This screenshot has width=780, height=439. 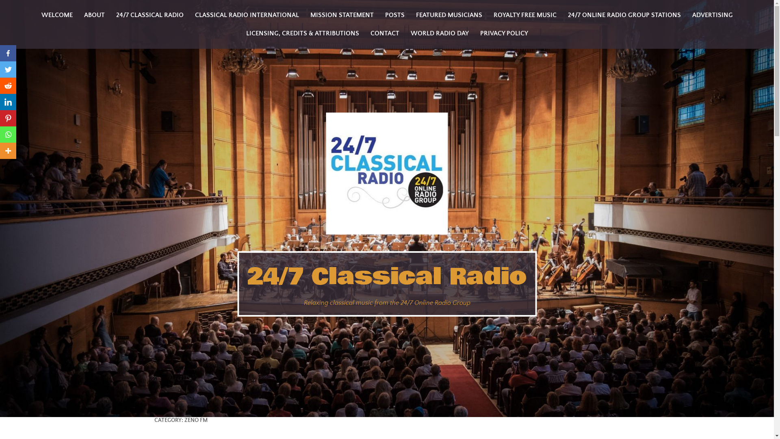 What do you see at coordinates (150, 15) in the screenshot?
I see `24/7 CLASSICAL RADIO` at bounding box center [150, 15].